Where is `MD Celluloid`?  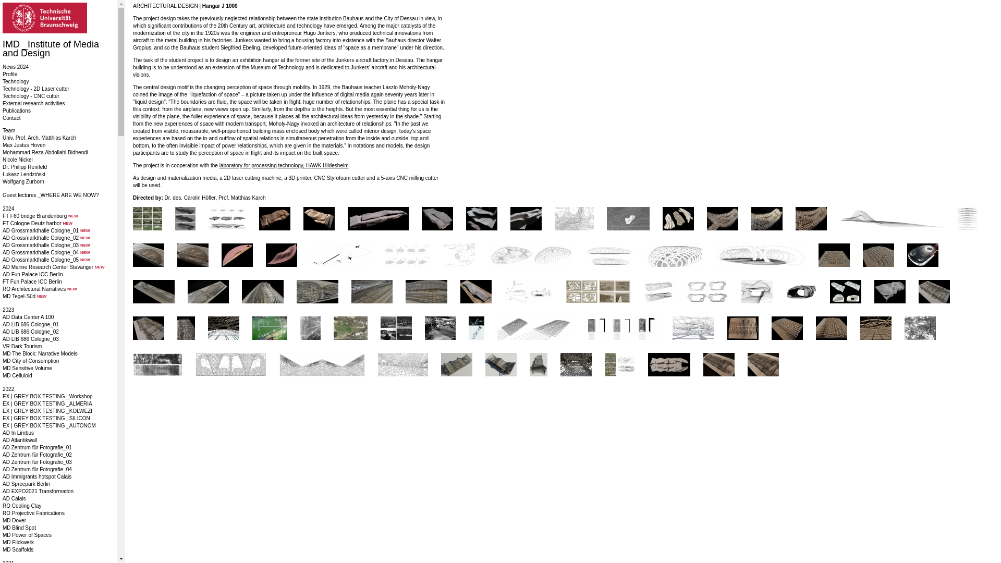 MD Celluloid is located at coordinates (17, 375).